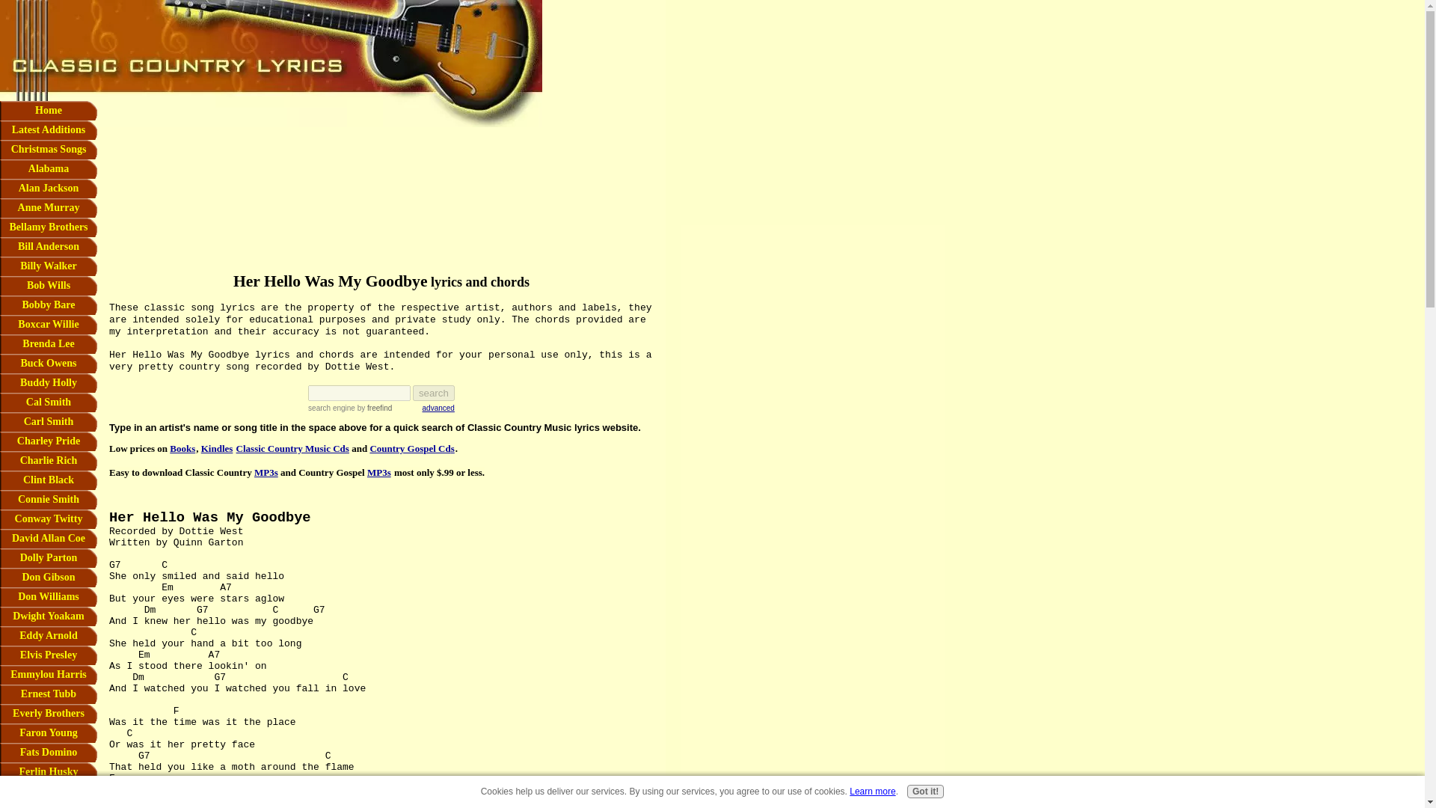  What do you see at coordinates (49, 558) in the screenshot?
I see `Dolly Parton` at bounding box center [49, 558].